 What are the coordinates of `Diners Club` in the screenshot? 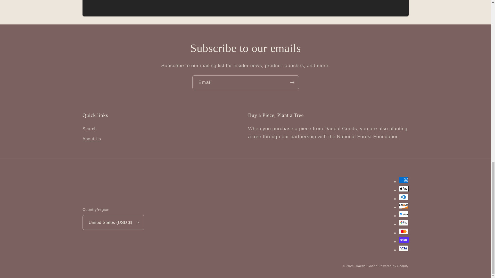 It's located at (404, 197).